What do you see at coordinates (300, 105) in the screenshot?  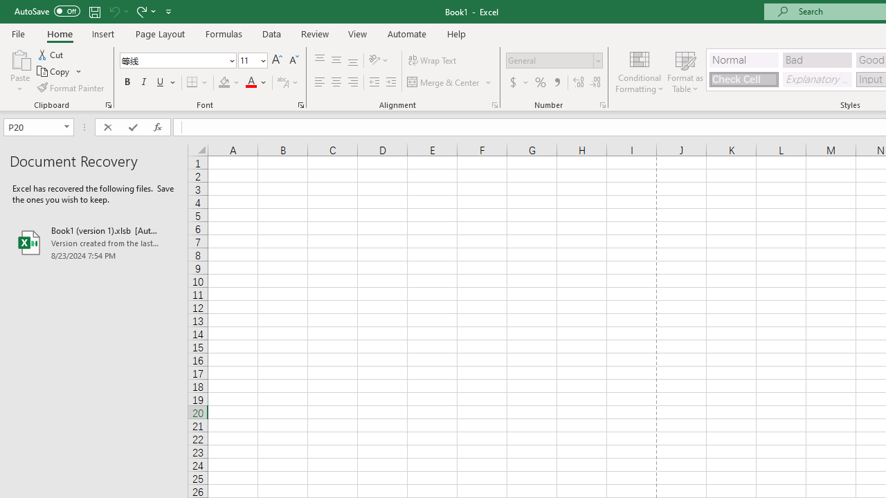 I see `Format Cell Font` at bounding box center [300, 105].